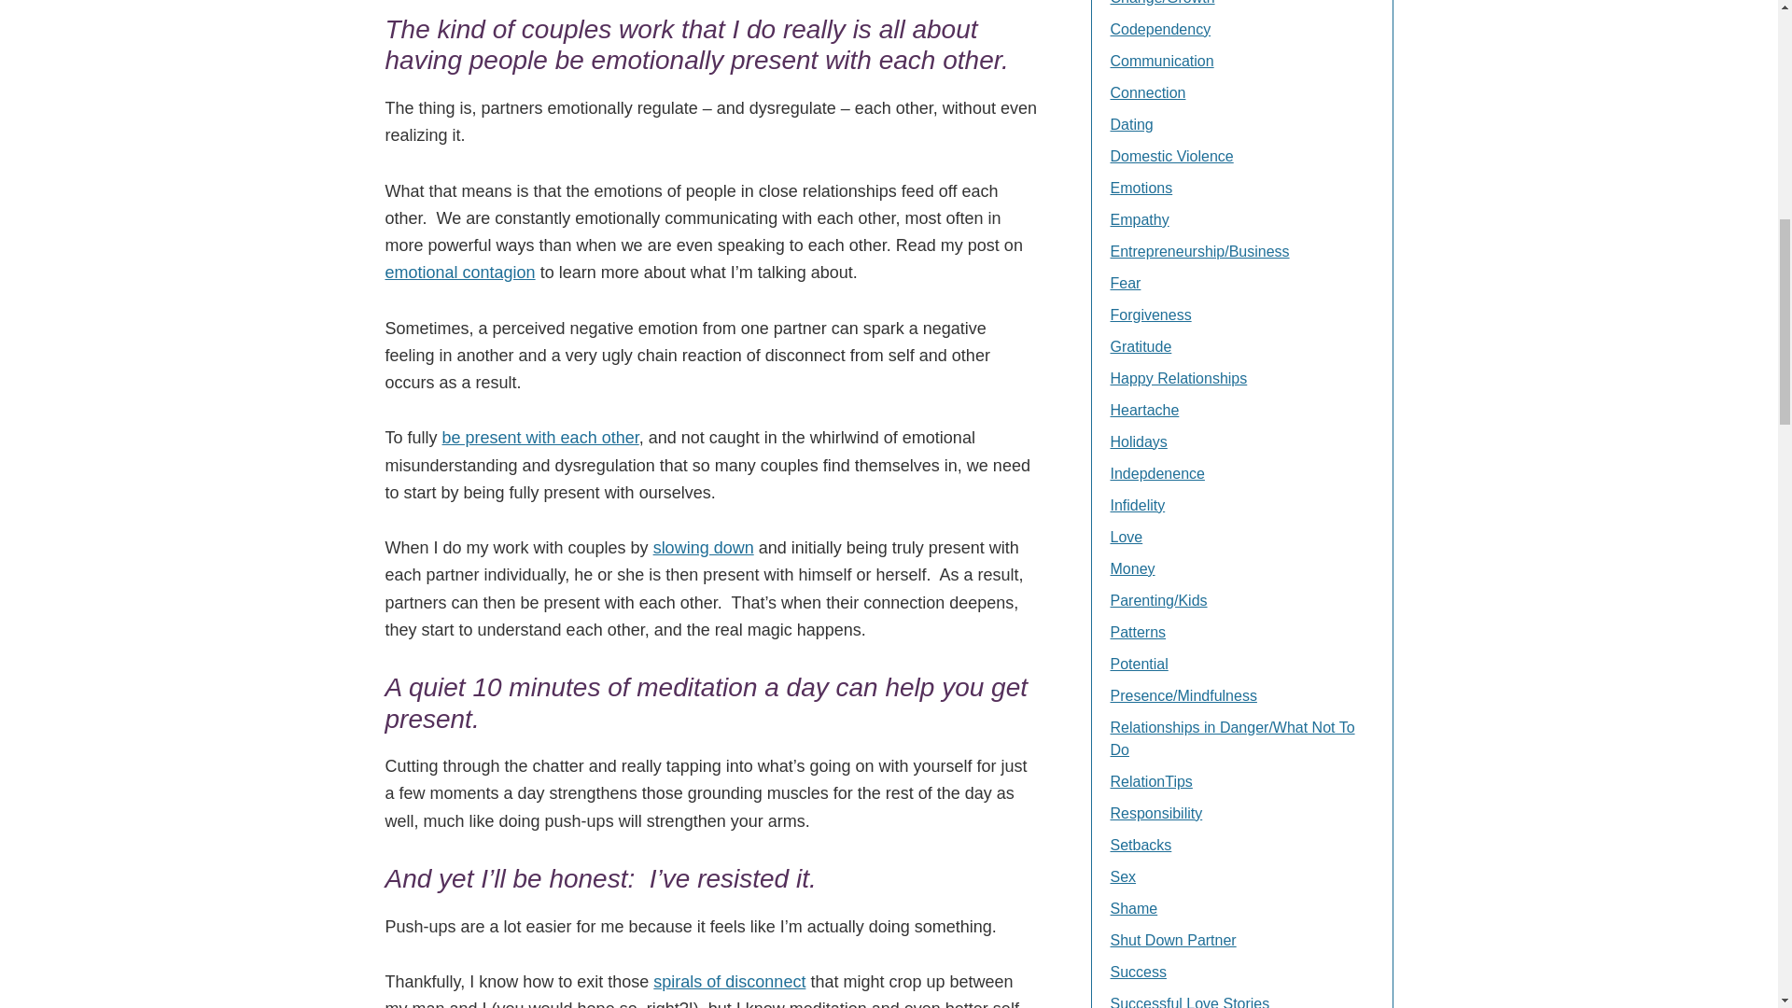  I want to click on be present with each other, so click(541, 438).